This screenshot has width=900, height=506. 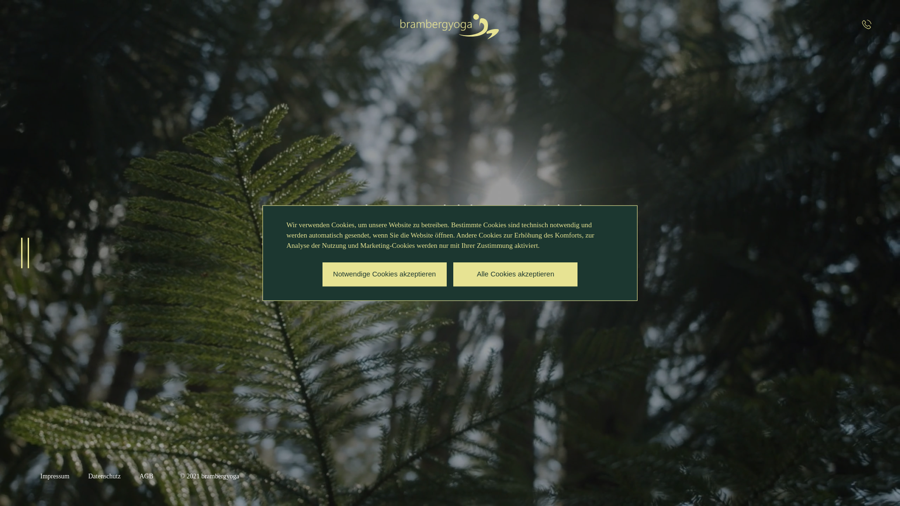 What do you see at coordinates (26, 253) in the screenshot?
I see `Open sidebar` at bounding box center [26, 253].